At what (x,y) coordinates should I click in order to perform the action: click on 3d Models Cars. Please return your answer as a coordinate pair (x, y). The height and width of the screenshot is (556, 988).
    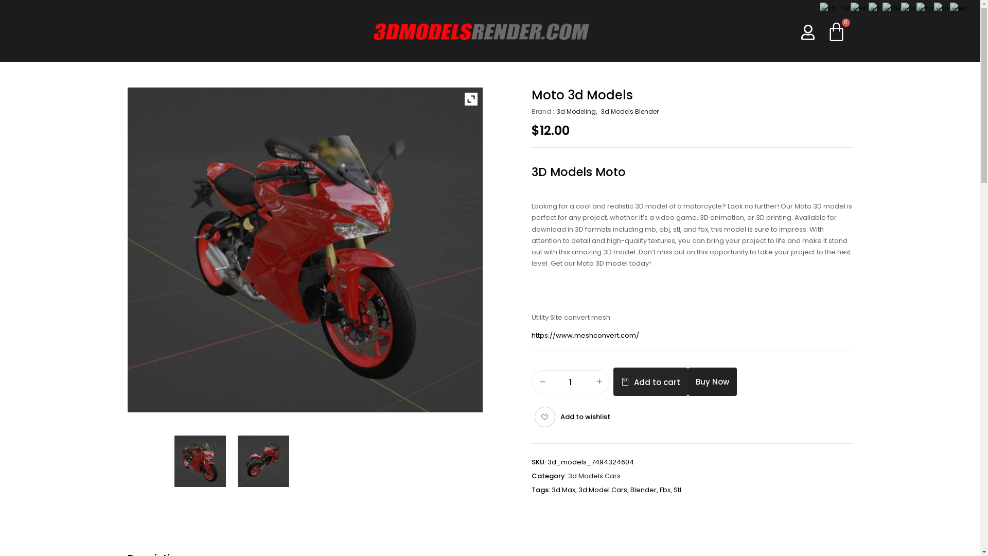
    Looking at the image, I should click on (594, 476).